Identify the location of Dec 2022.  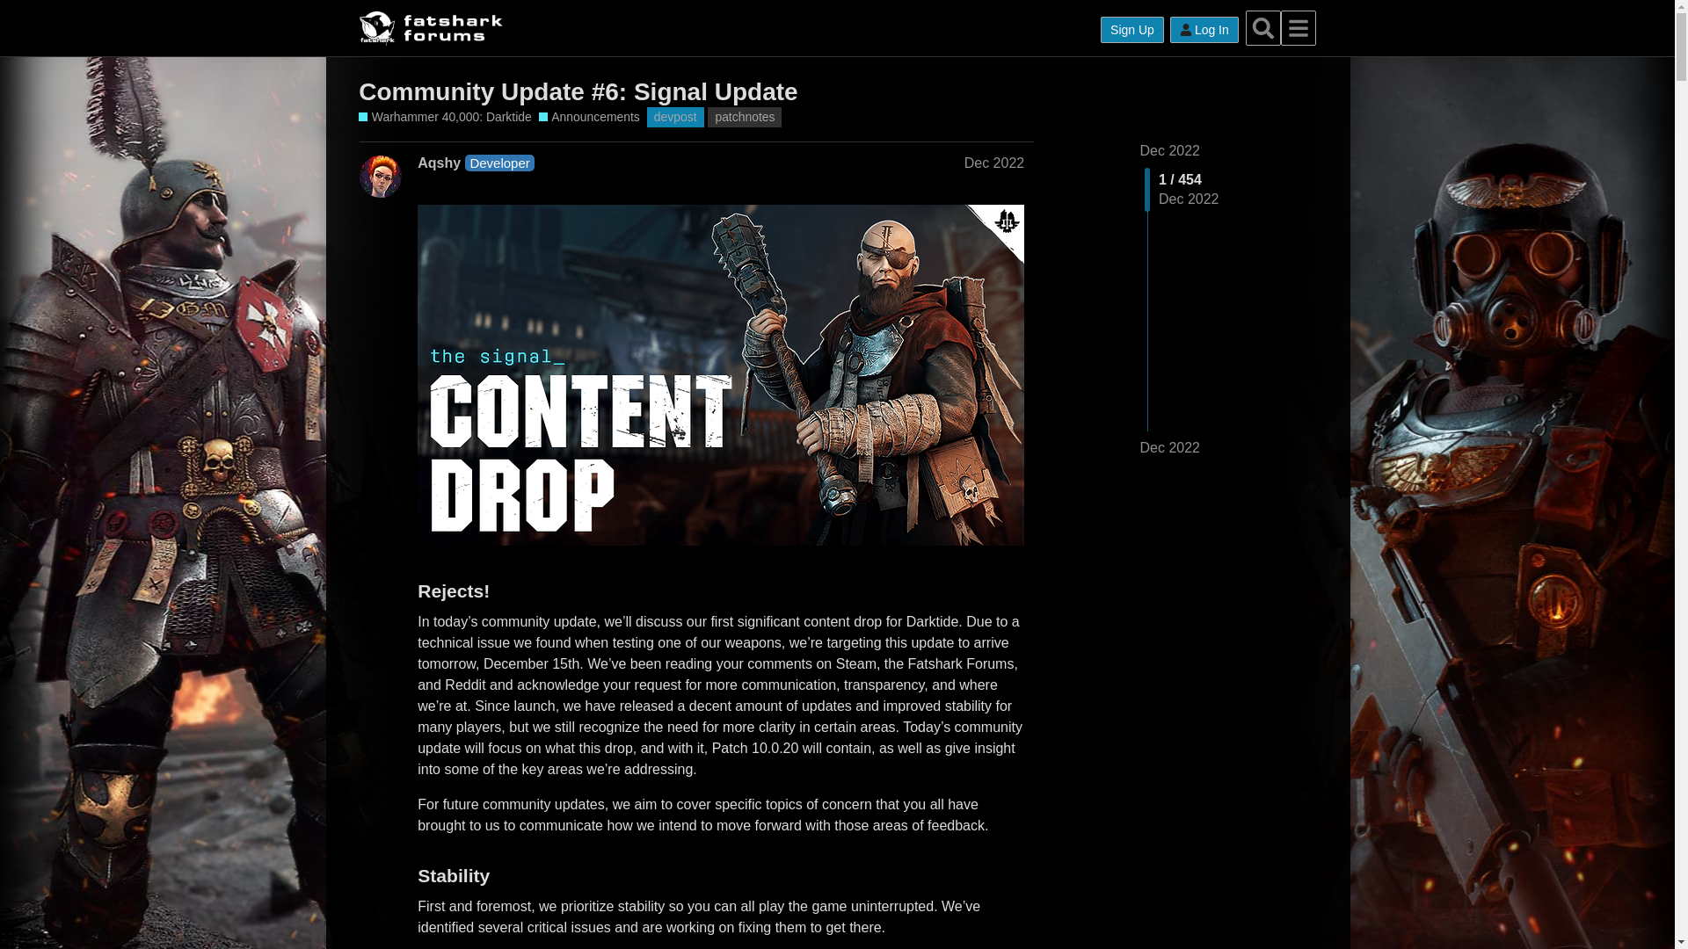
(993, 163).